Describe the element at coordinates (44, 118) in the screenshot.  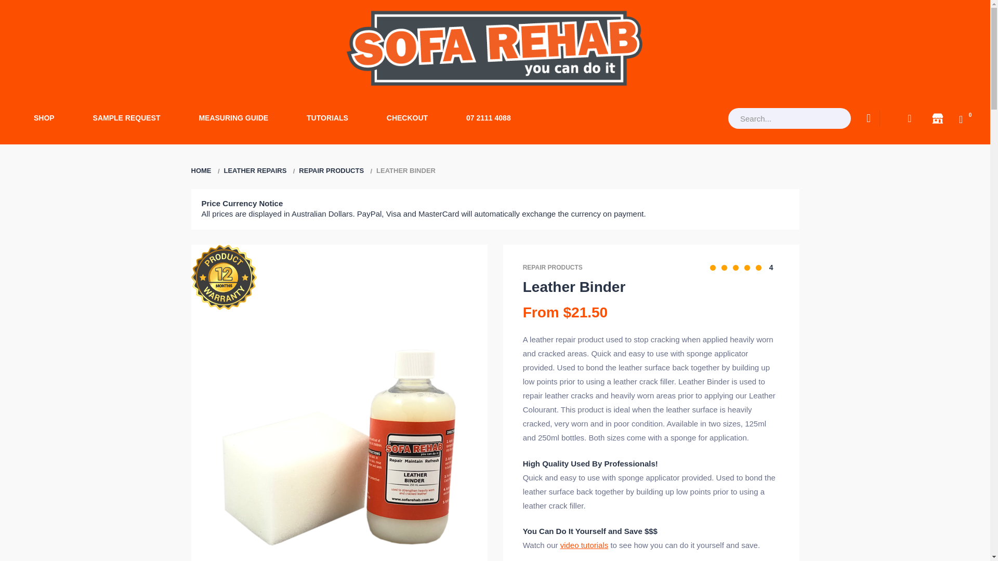
I see `SHOP` at that location.